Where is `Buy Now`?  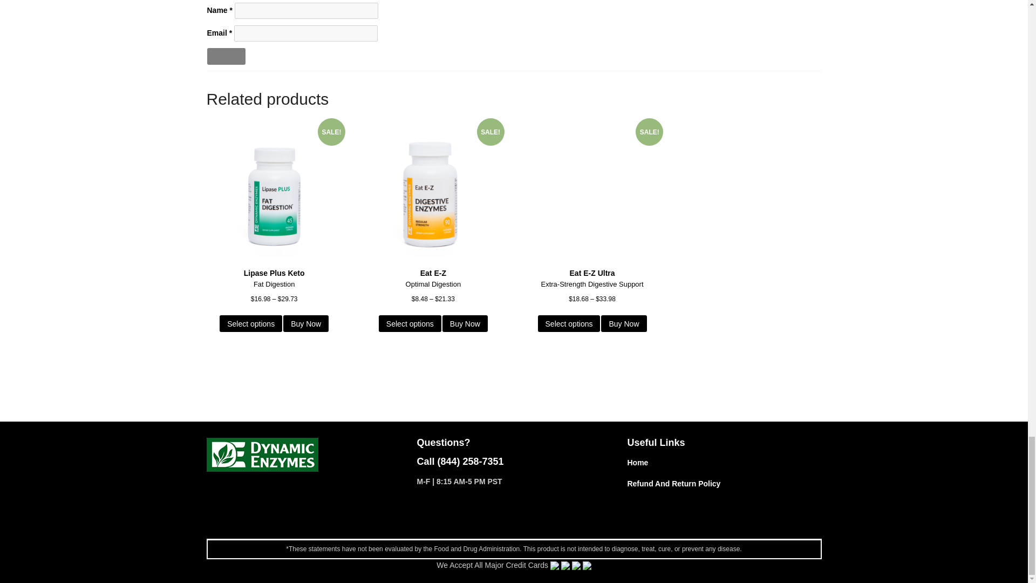
Buy Now is located at coordinates (624, 323).